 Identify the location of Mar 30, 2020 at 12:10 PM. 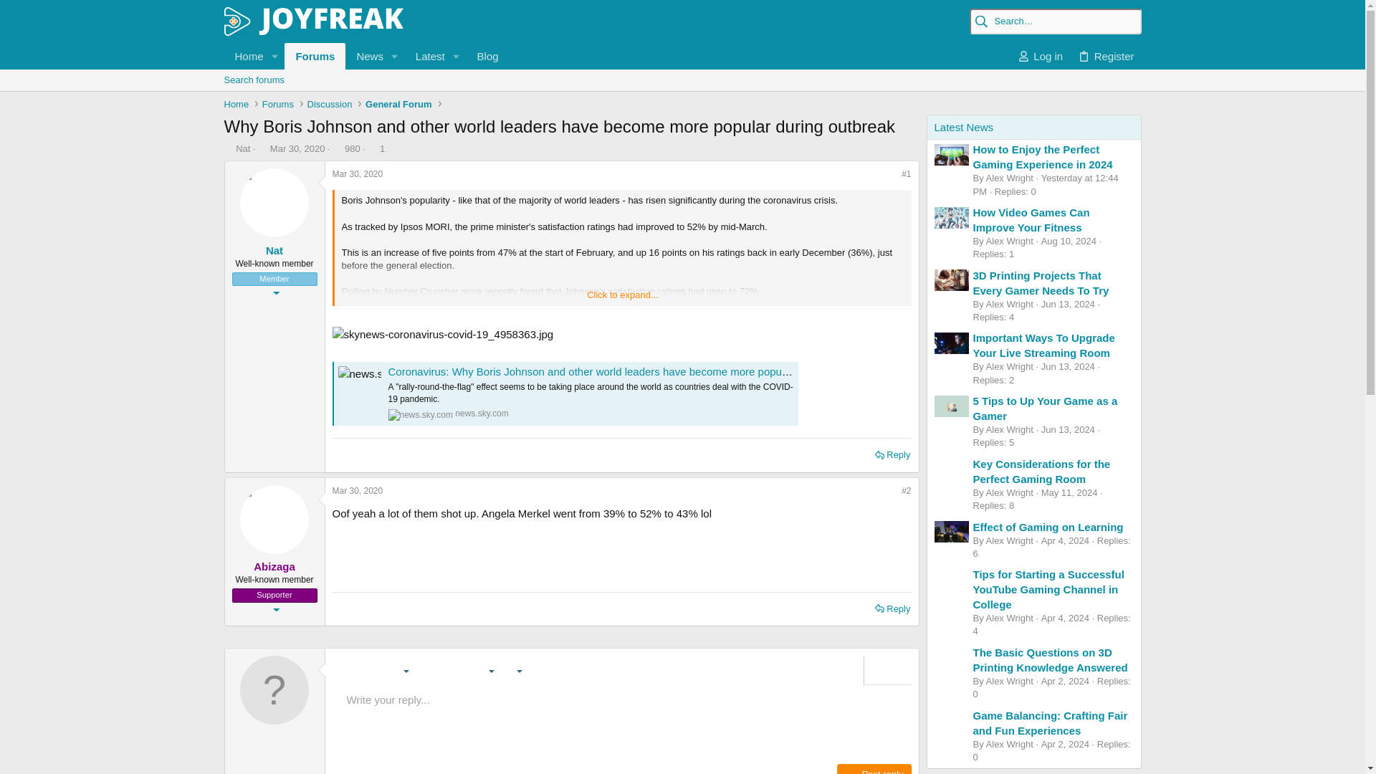
(297, 148).